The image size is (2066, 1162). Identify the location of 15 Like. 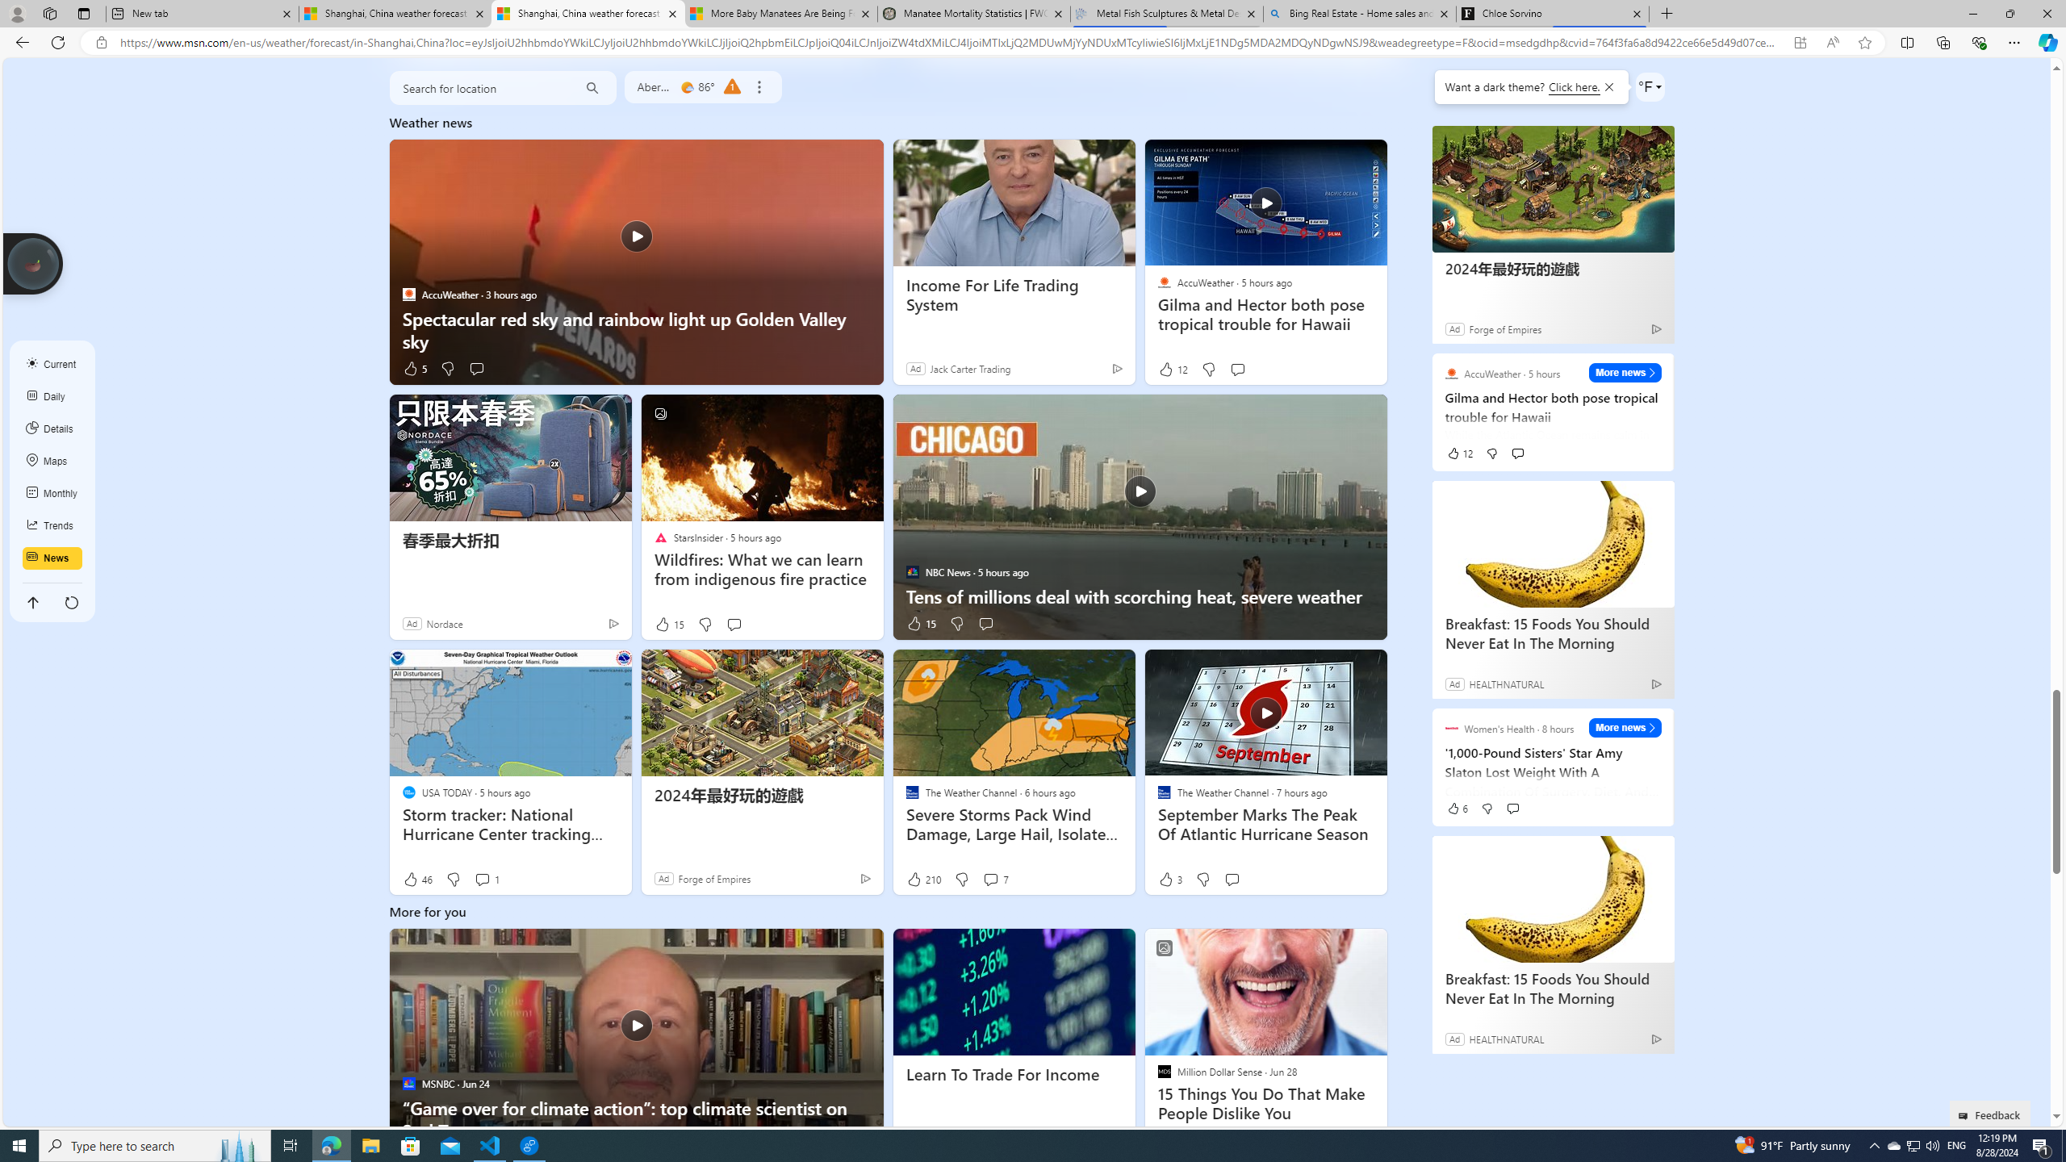
(920, 623).